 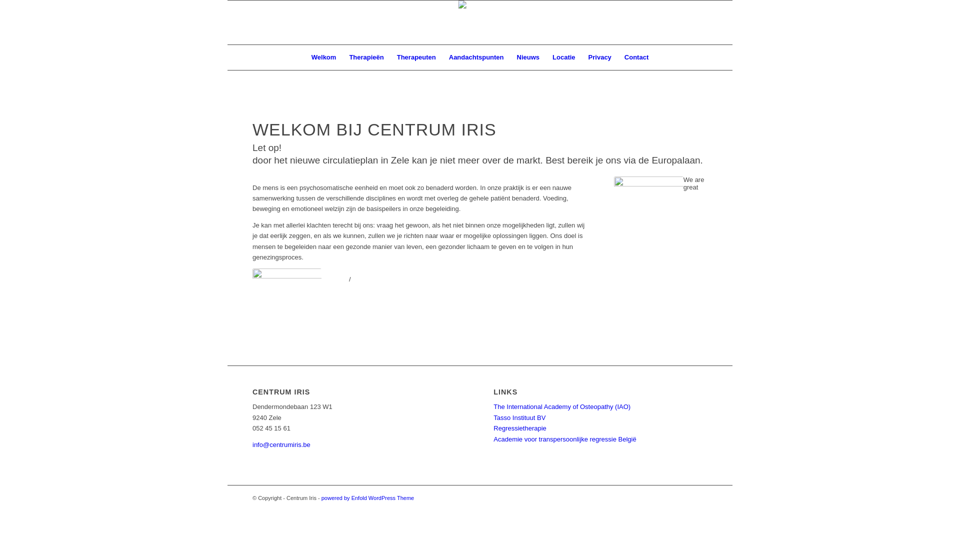 I want to click on Tasso Instituut BV, so click(x=519, y=418).